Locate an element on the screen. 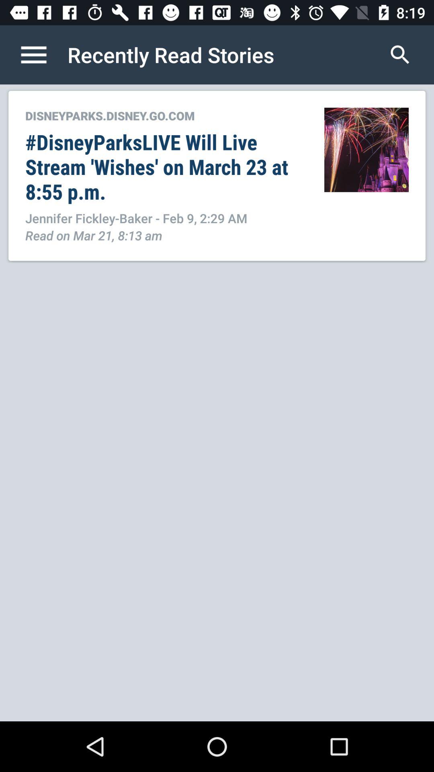  click read on mar icon is located at coordinates (94, 235).